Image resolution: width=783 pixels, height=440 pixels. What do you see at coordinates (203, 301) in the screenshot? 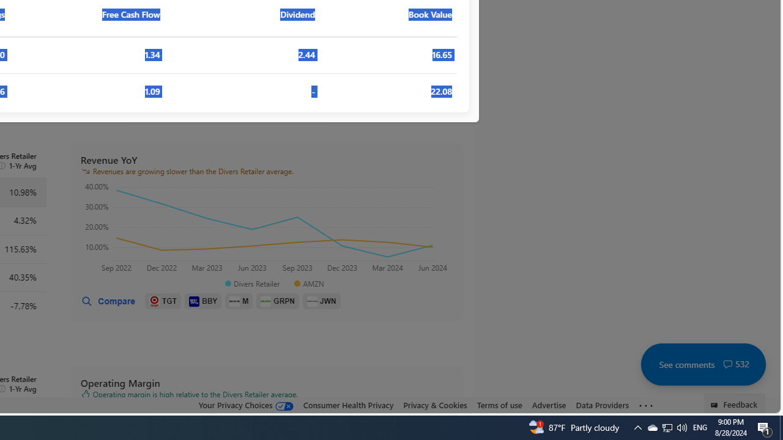
I see `BBY` at bounding box center [203, 301].